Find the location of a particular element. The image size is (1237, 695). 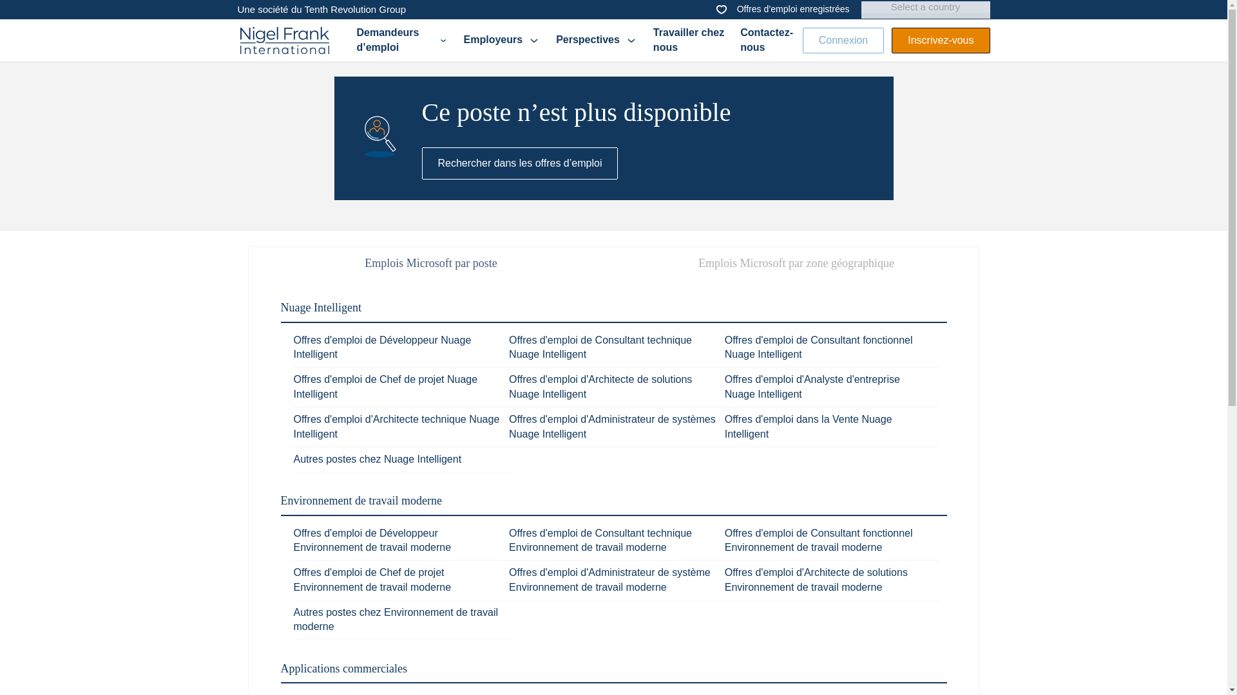

Inscrivez-vous is located at coordinates (941, 40).